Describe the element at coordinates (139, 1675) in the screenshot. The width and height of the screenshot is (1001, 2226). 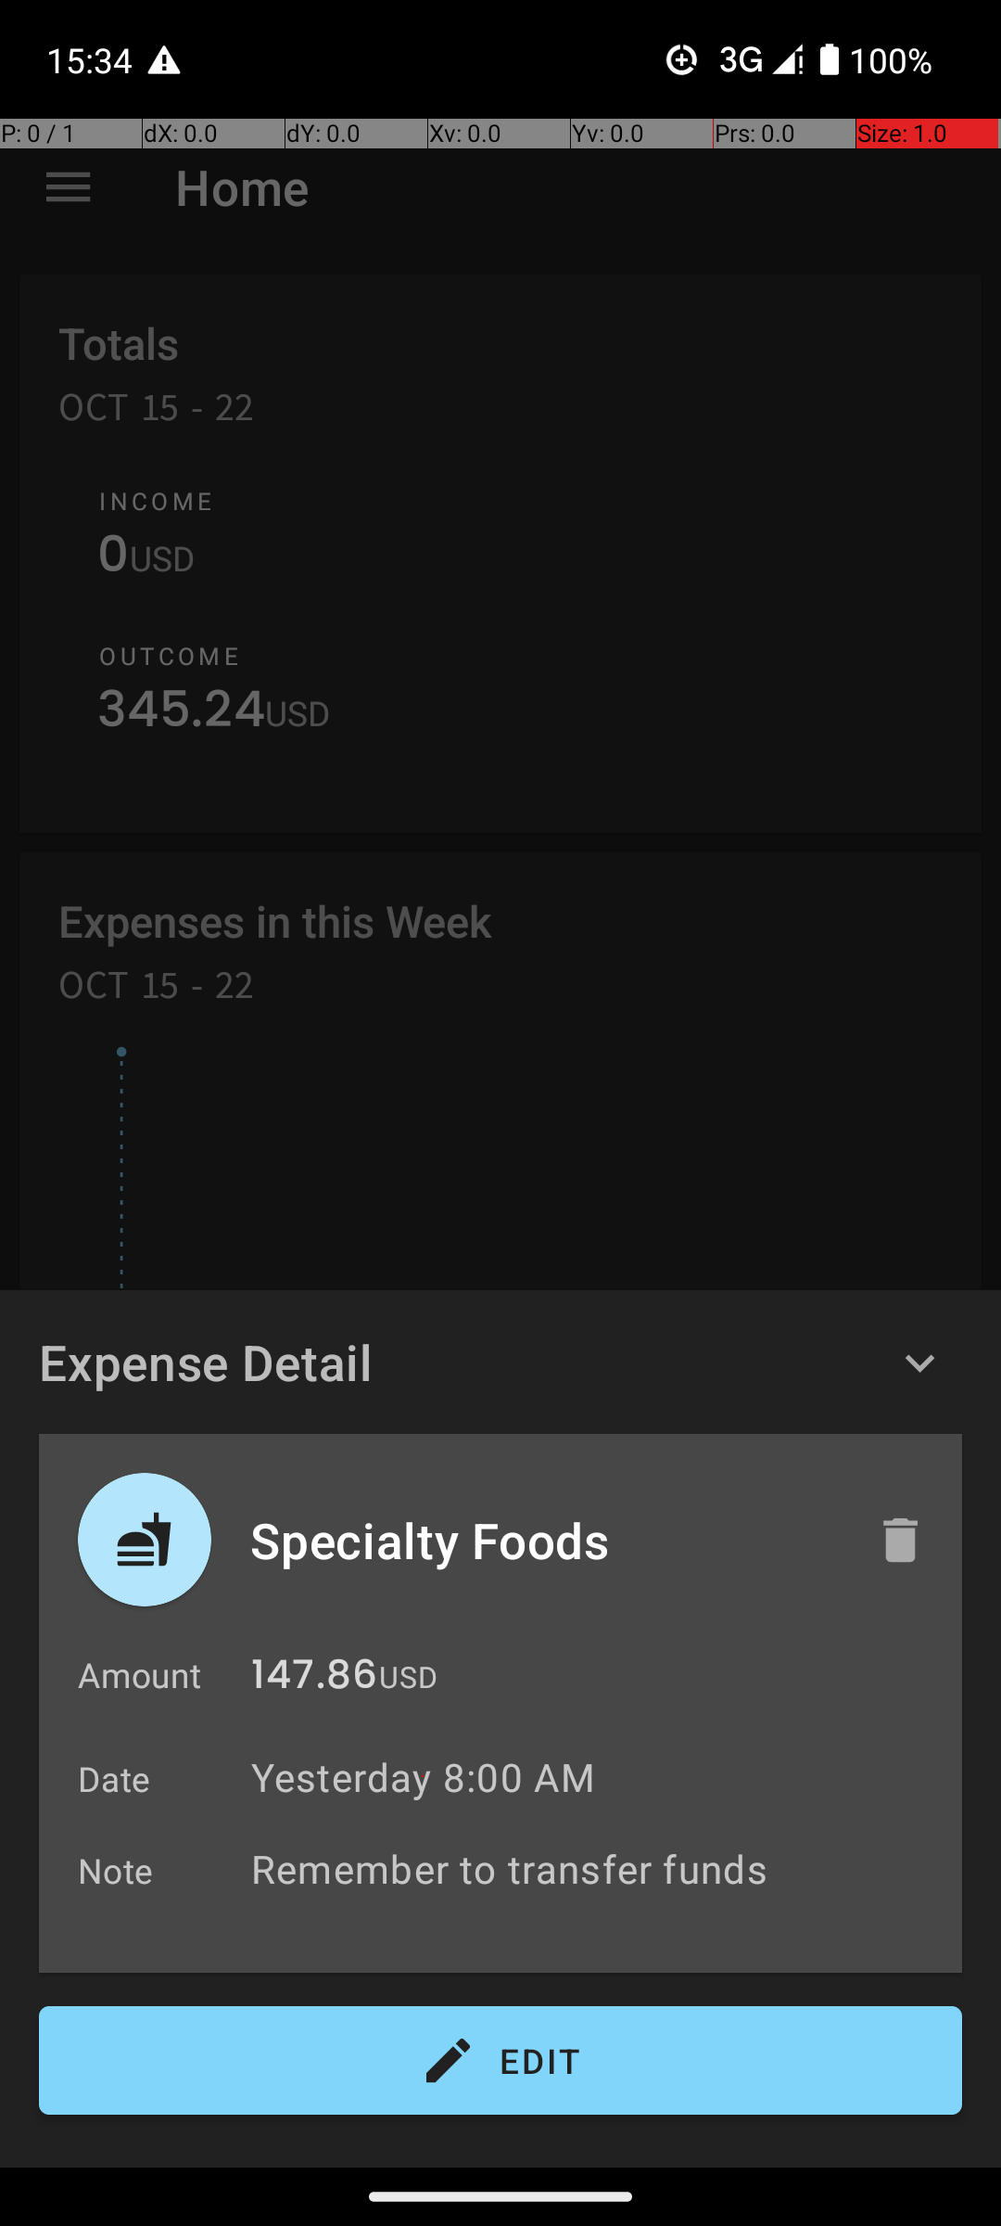
I see `Amount` at that location.